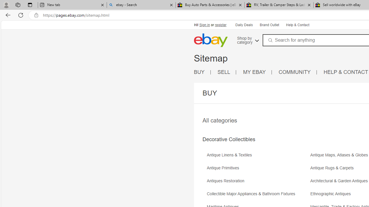  What do you see at coordinates (346, 72) in the screenshot?
I see `HELP & CONTACT` at bounding box center [346, 72].